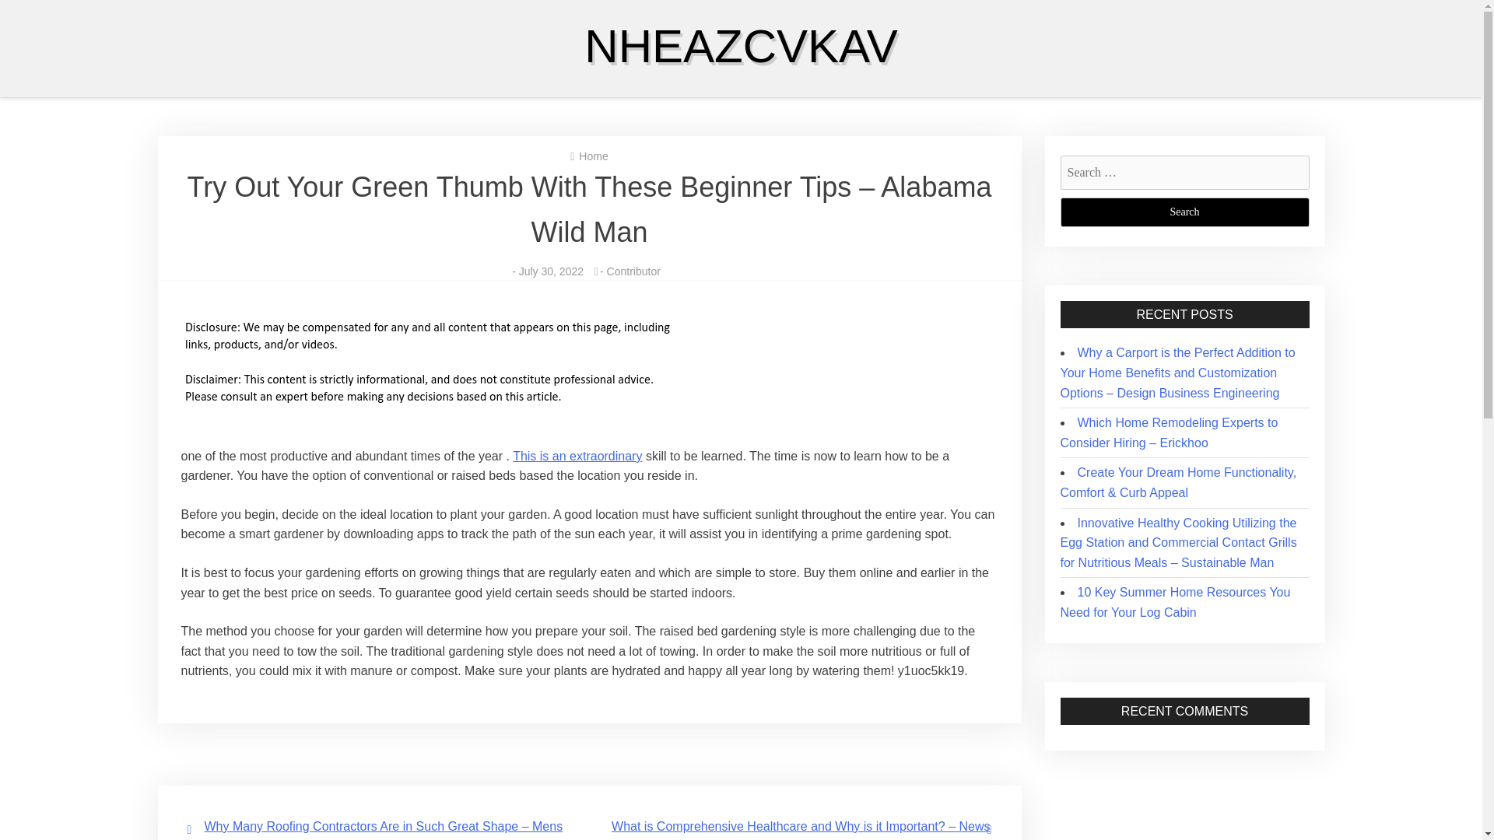  What do you see at coordinates (551, 271) in the screenshot?
I see `July 30, 2022` at bounding box center [551, 271].